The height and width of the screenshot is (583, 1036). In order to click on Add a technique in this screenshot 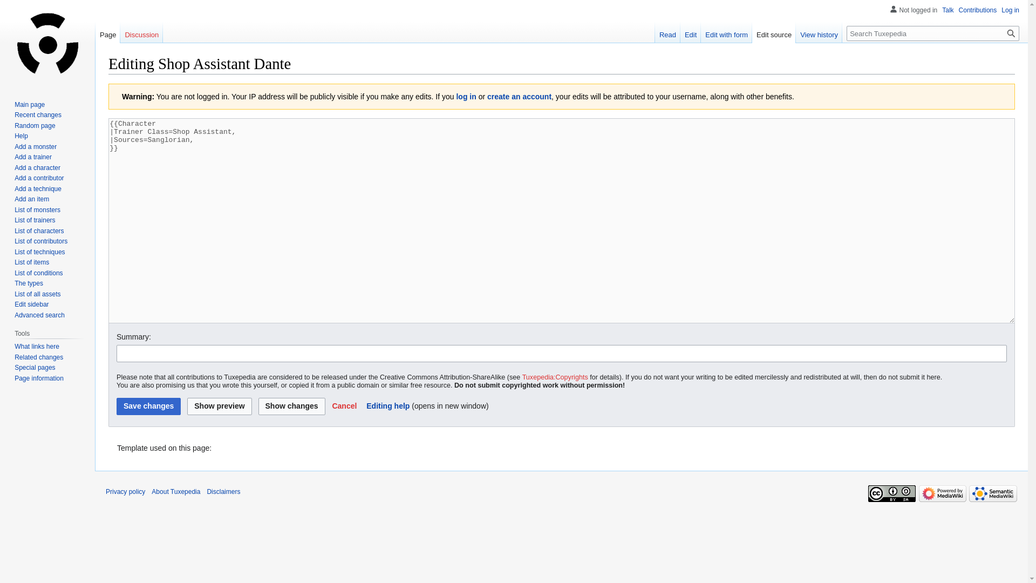, I will do `click(38, 189)`.